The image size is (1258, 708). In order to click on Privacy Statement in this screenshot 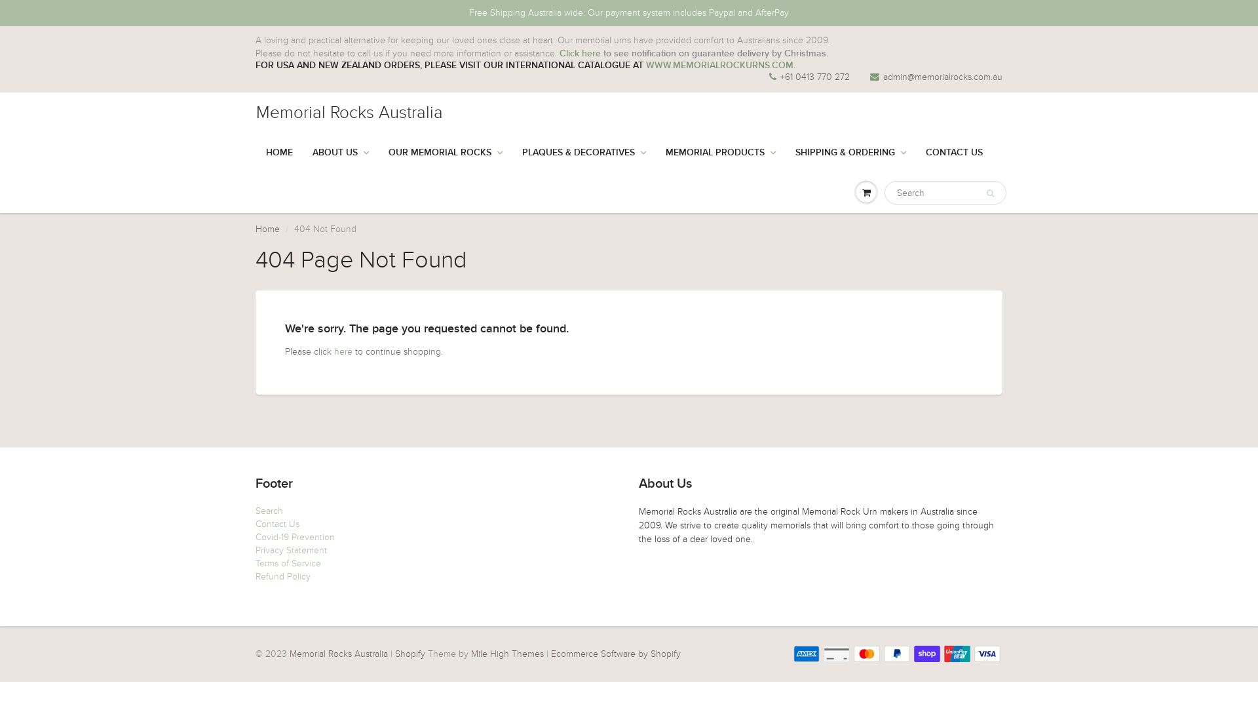, I will do `click(291, 551)`.